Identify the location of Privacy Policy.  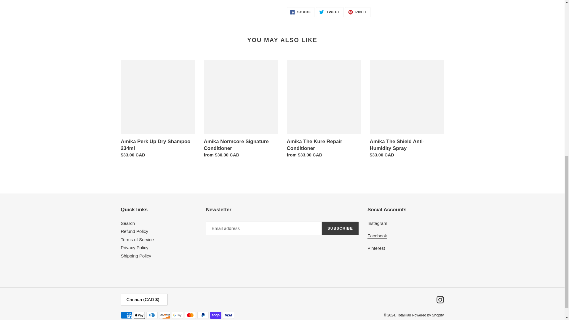
(135, 247).